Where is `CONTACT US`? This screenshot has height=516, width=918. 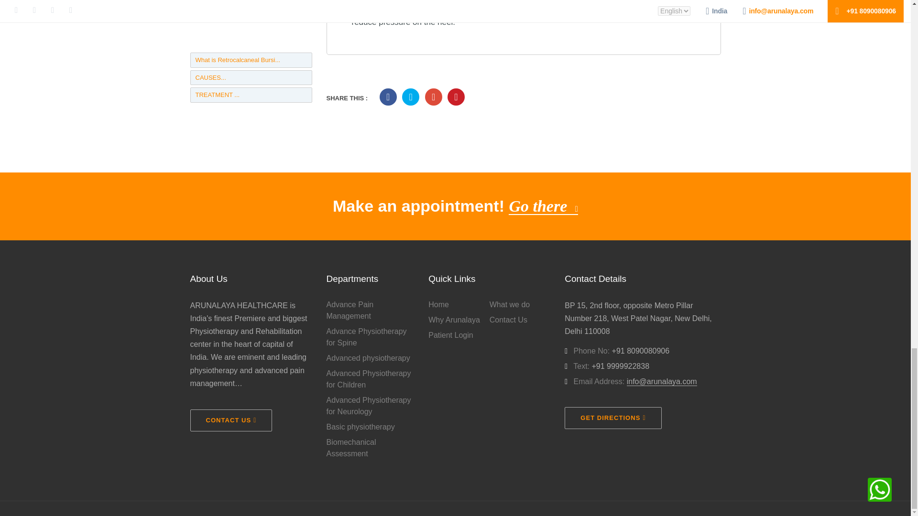 CONTACT US is located at coordinates (231, 420).